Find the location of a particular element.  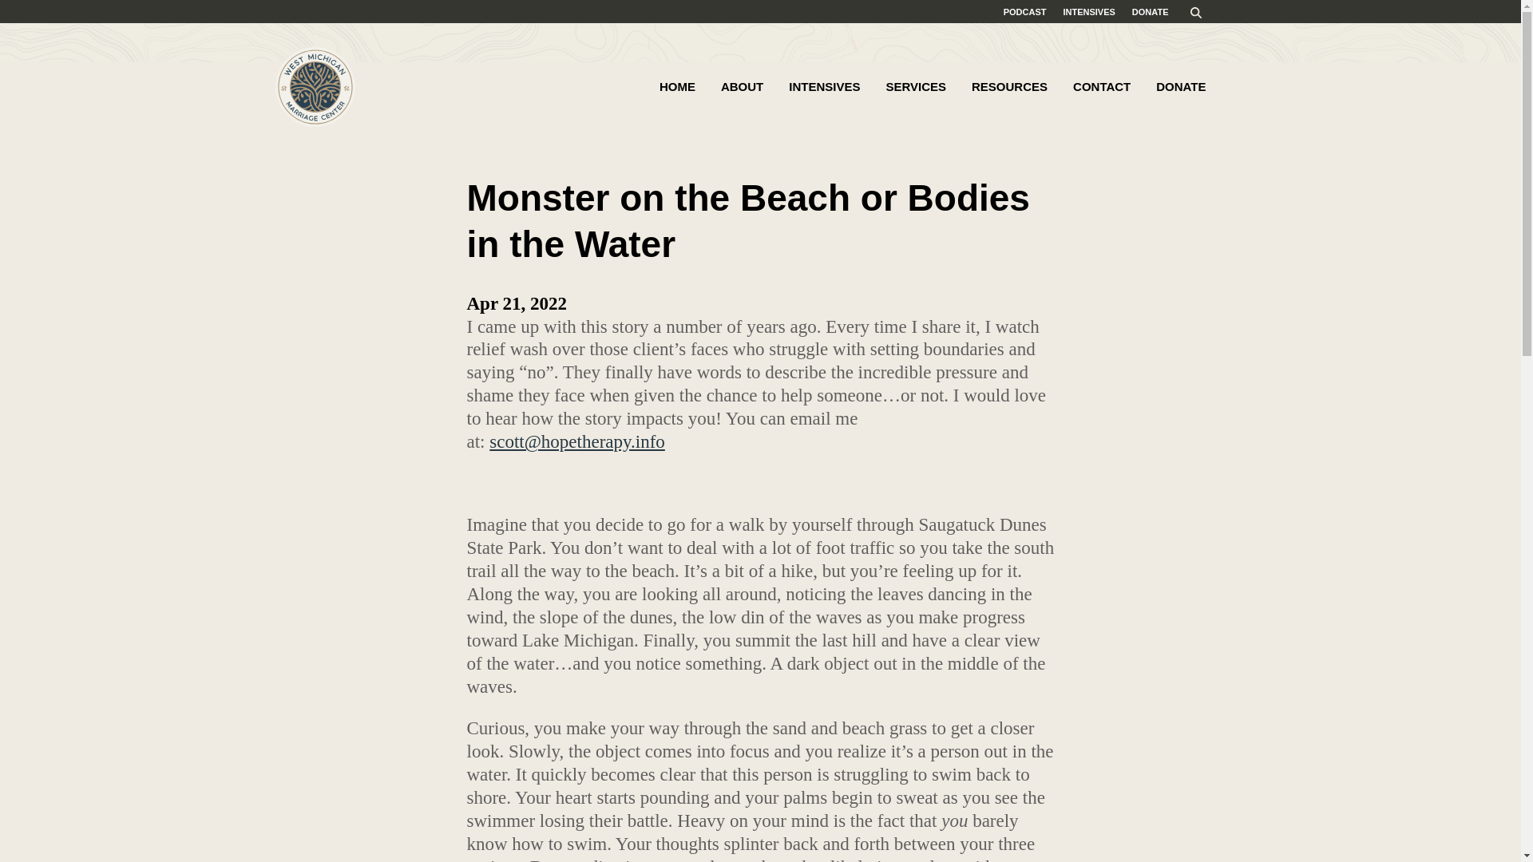

West Michigan Marriage Center is located at coordinates (314, 86).